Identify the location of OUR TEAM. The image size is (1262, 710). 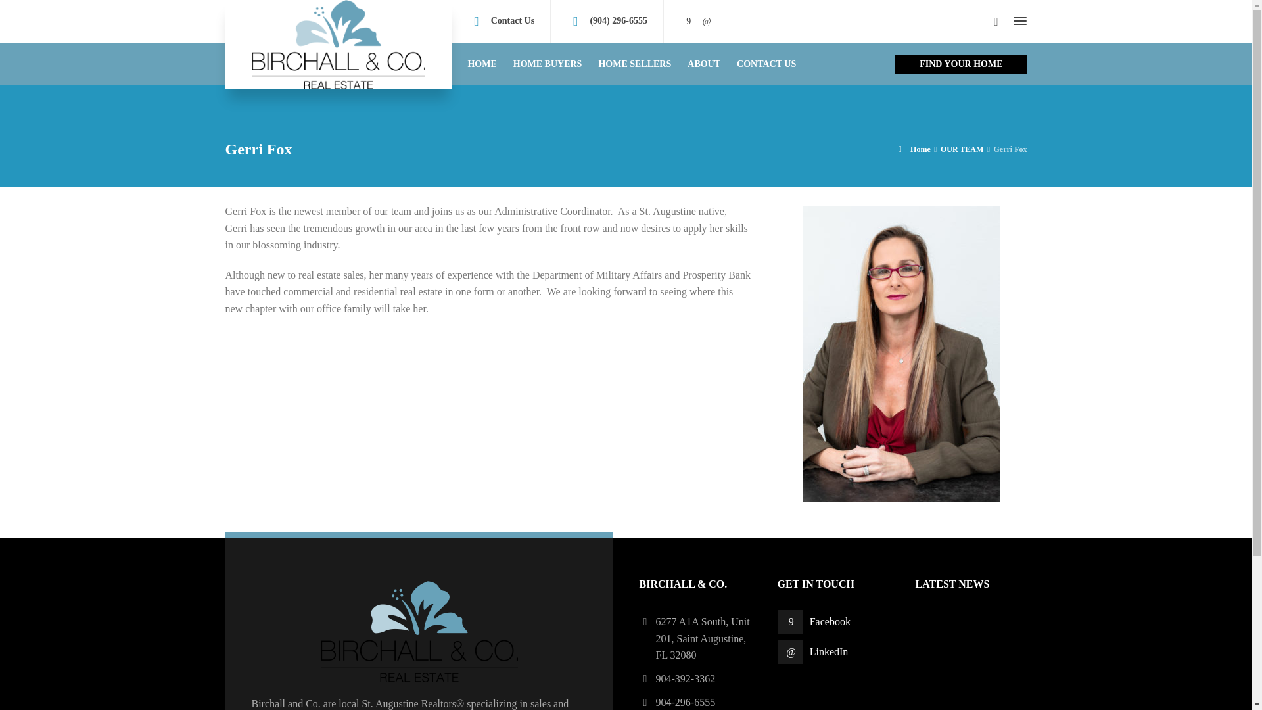
(961, 149).